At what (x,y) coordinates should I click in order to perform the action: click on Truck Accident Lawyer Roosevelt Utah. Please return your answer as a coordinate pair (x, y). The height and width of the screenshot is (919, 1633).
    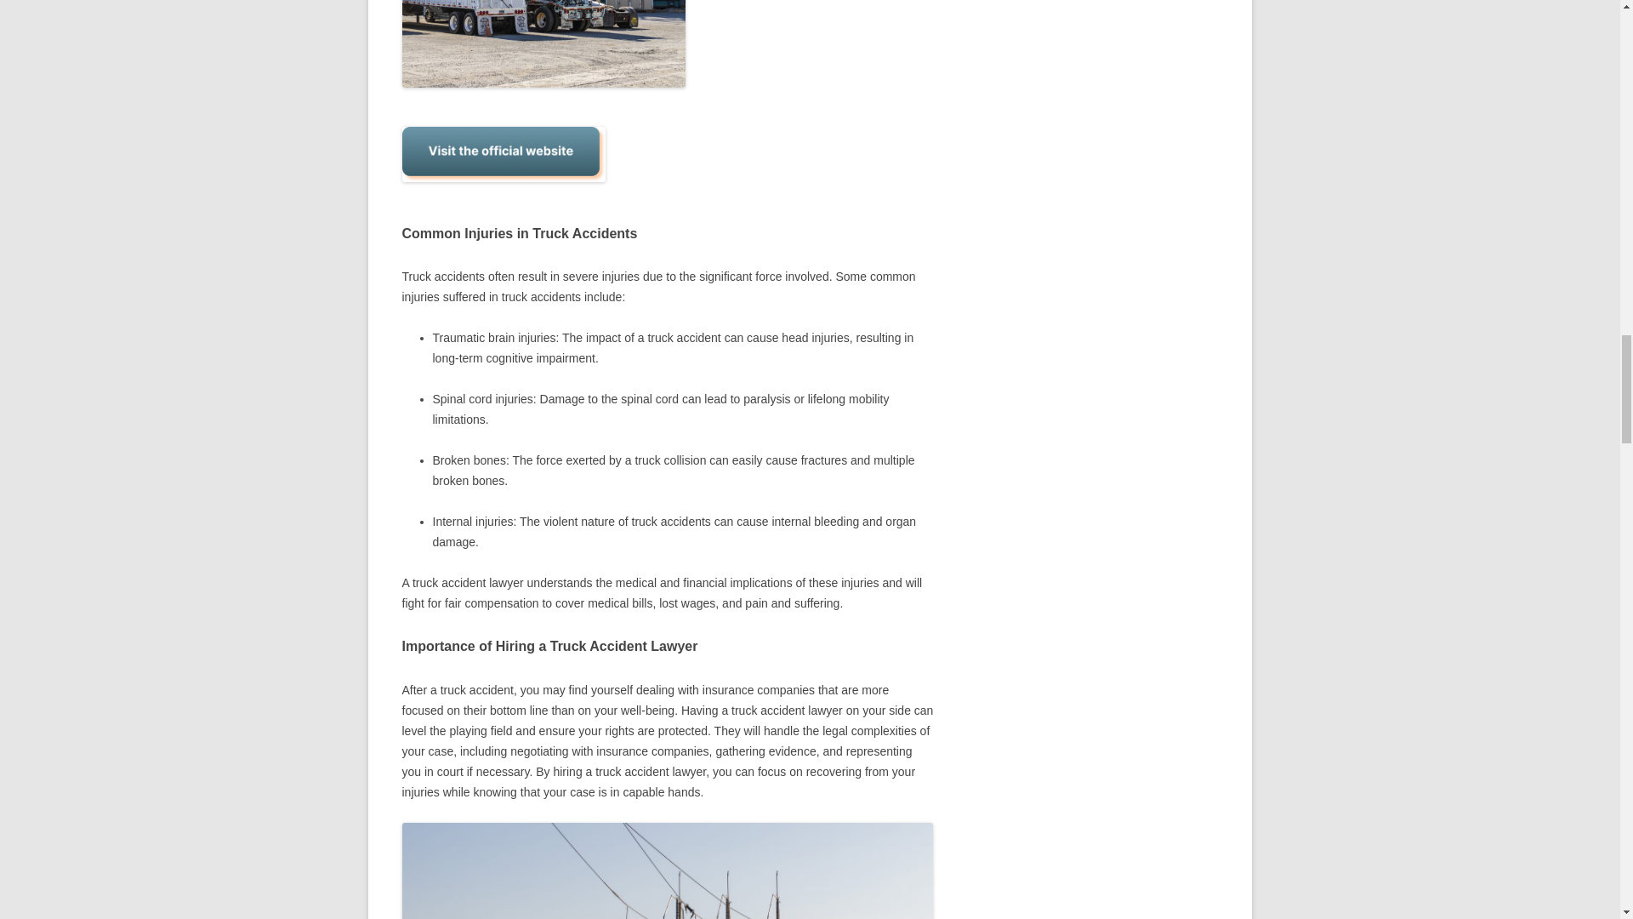
    Looking at the image, I should click on (667, 870).